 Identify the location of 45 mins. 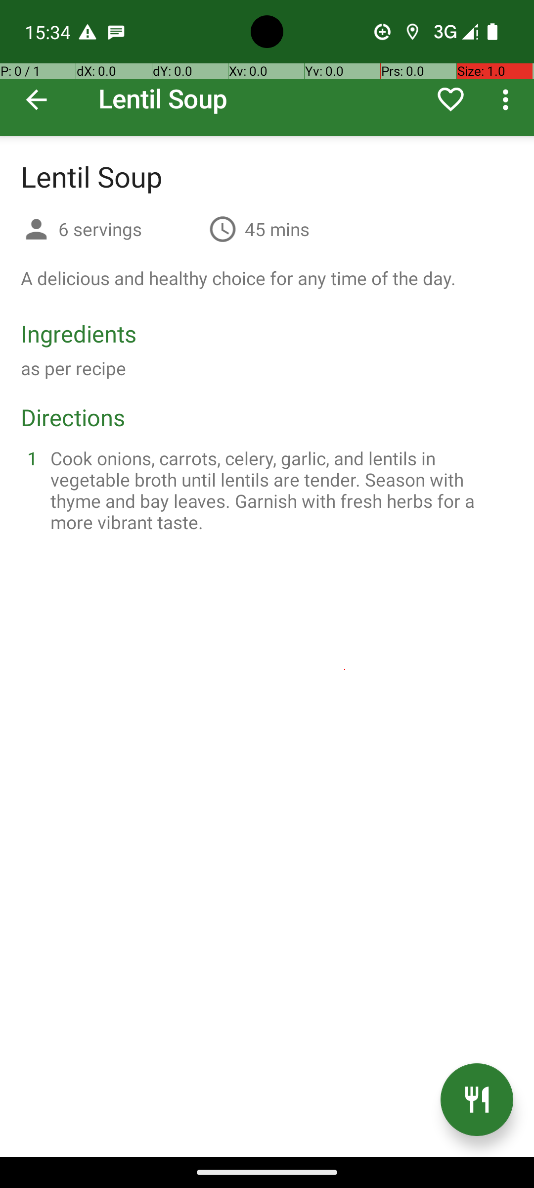
(277, 229).